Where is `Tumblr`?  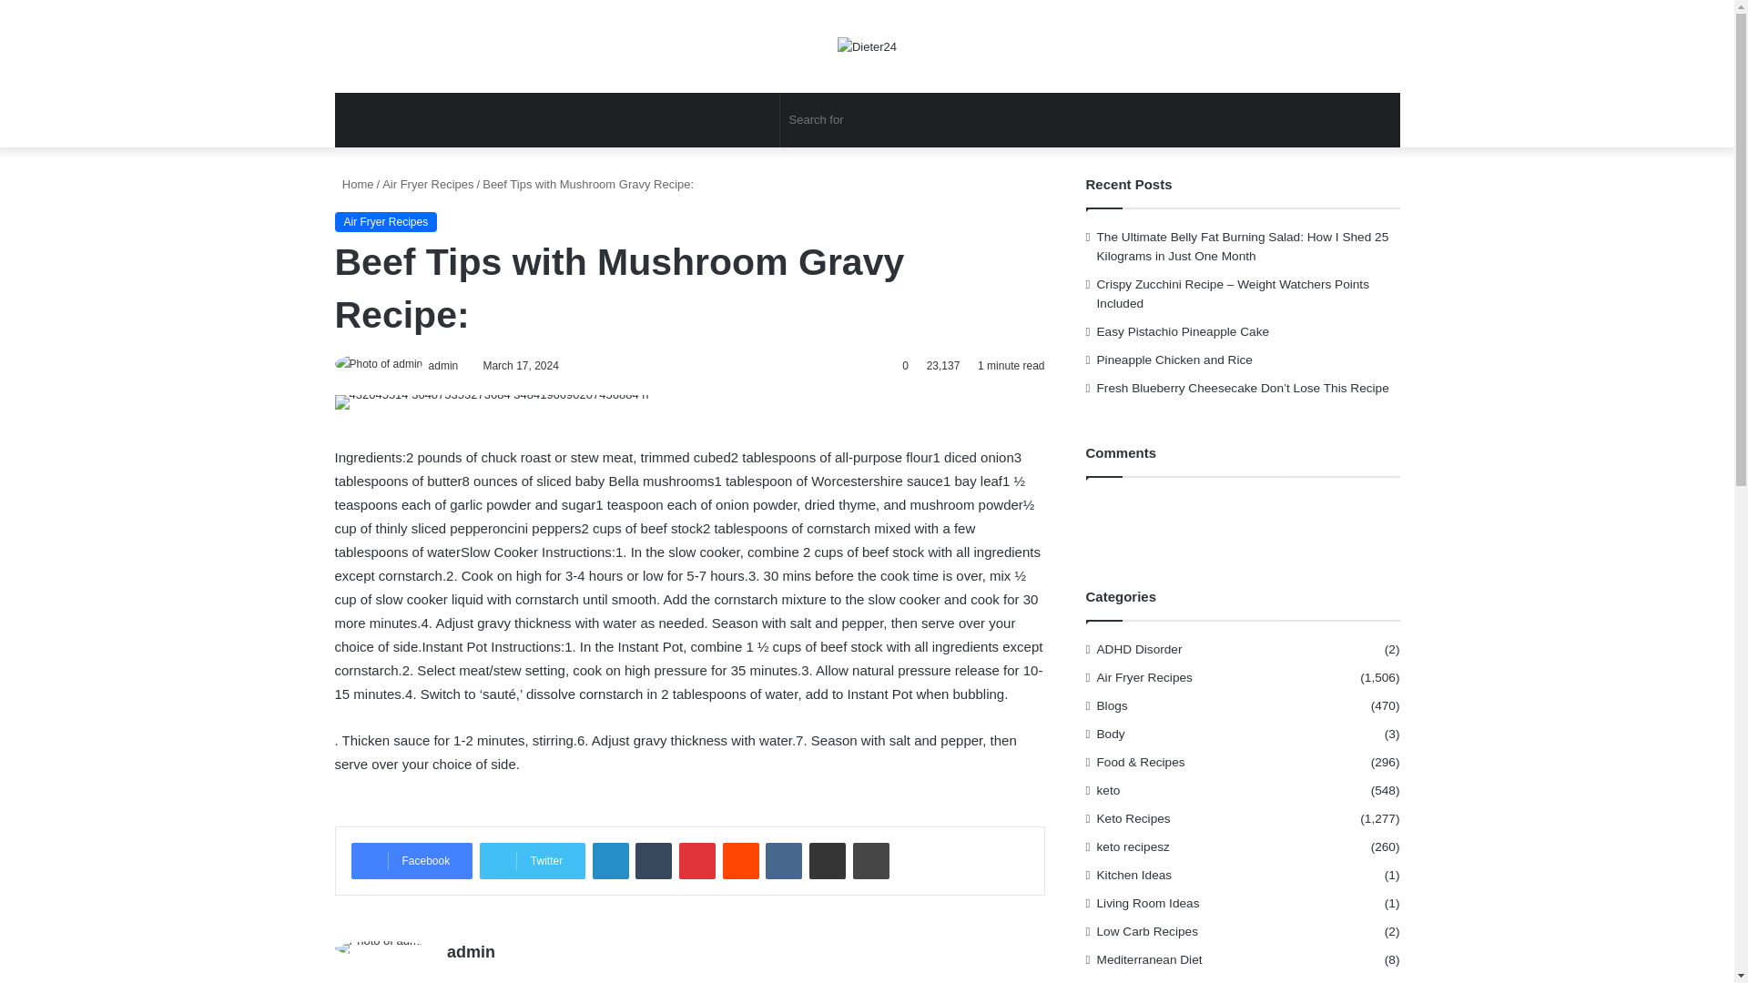 Tumblr is located at coordinates (654, 860).